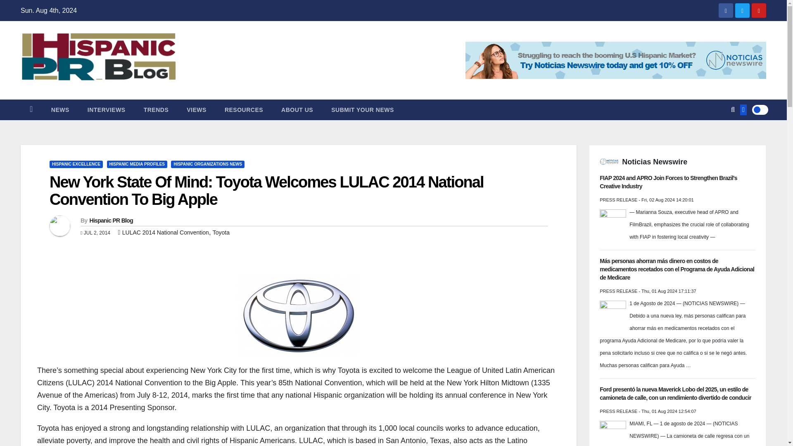 The image size is (793, 446). Describe the element at coordinates (60, 109) in the screenshot. I see `News` at that location.